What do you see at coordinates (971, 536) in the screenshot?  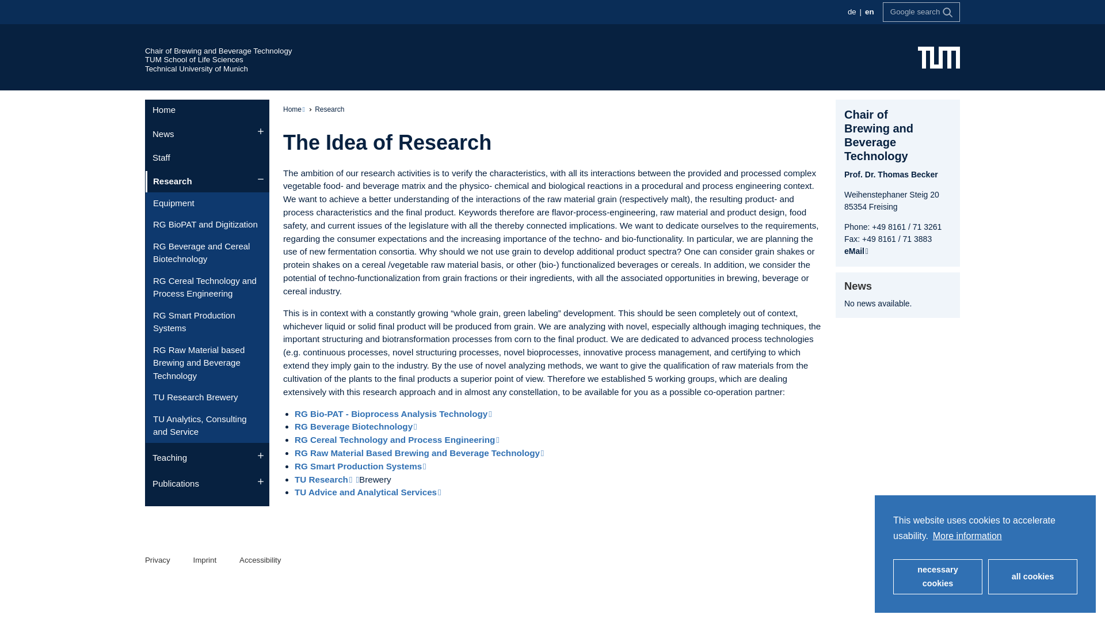 I see `More information` at bounding box center [971, 536].